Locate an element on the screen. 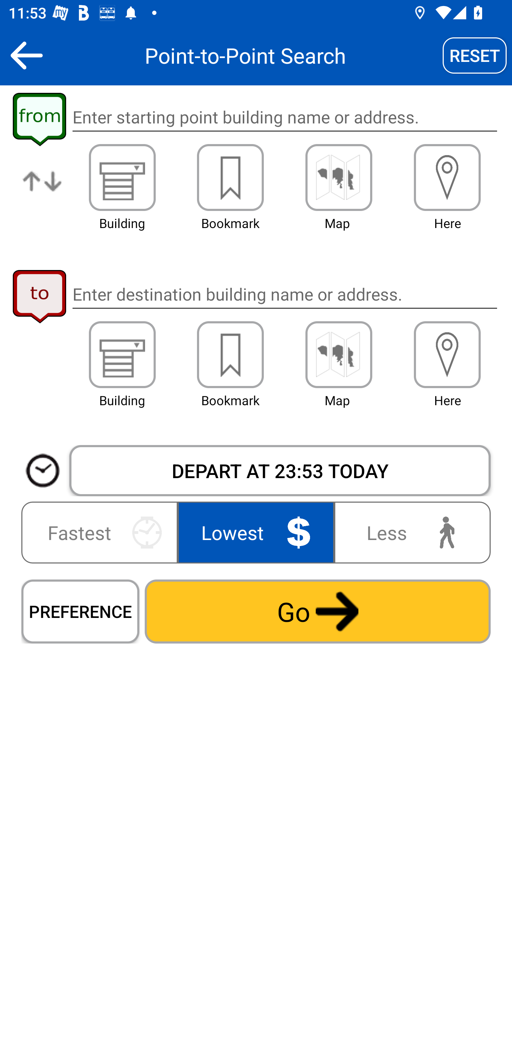 Image resolution: width=512 pixels, height=1053 pixels. Go is located at coordinates (318, 611).